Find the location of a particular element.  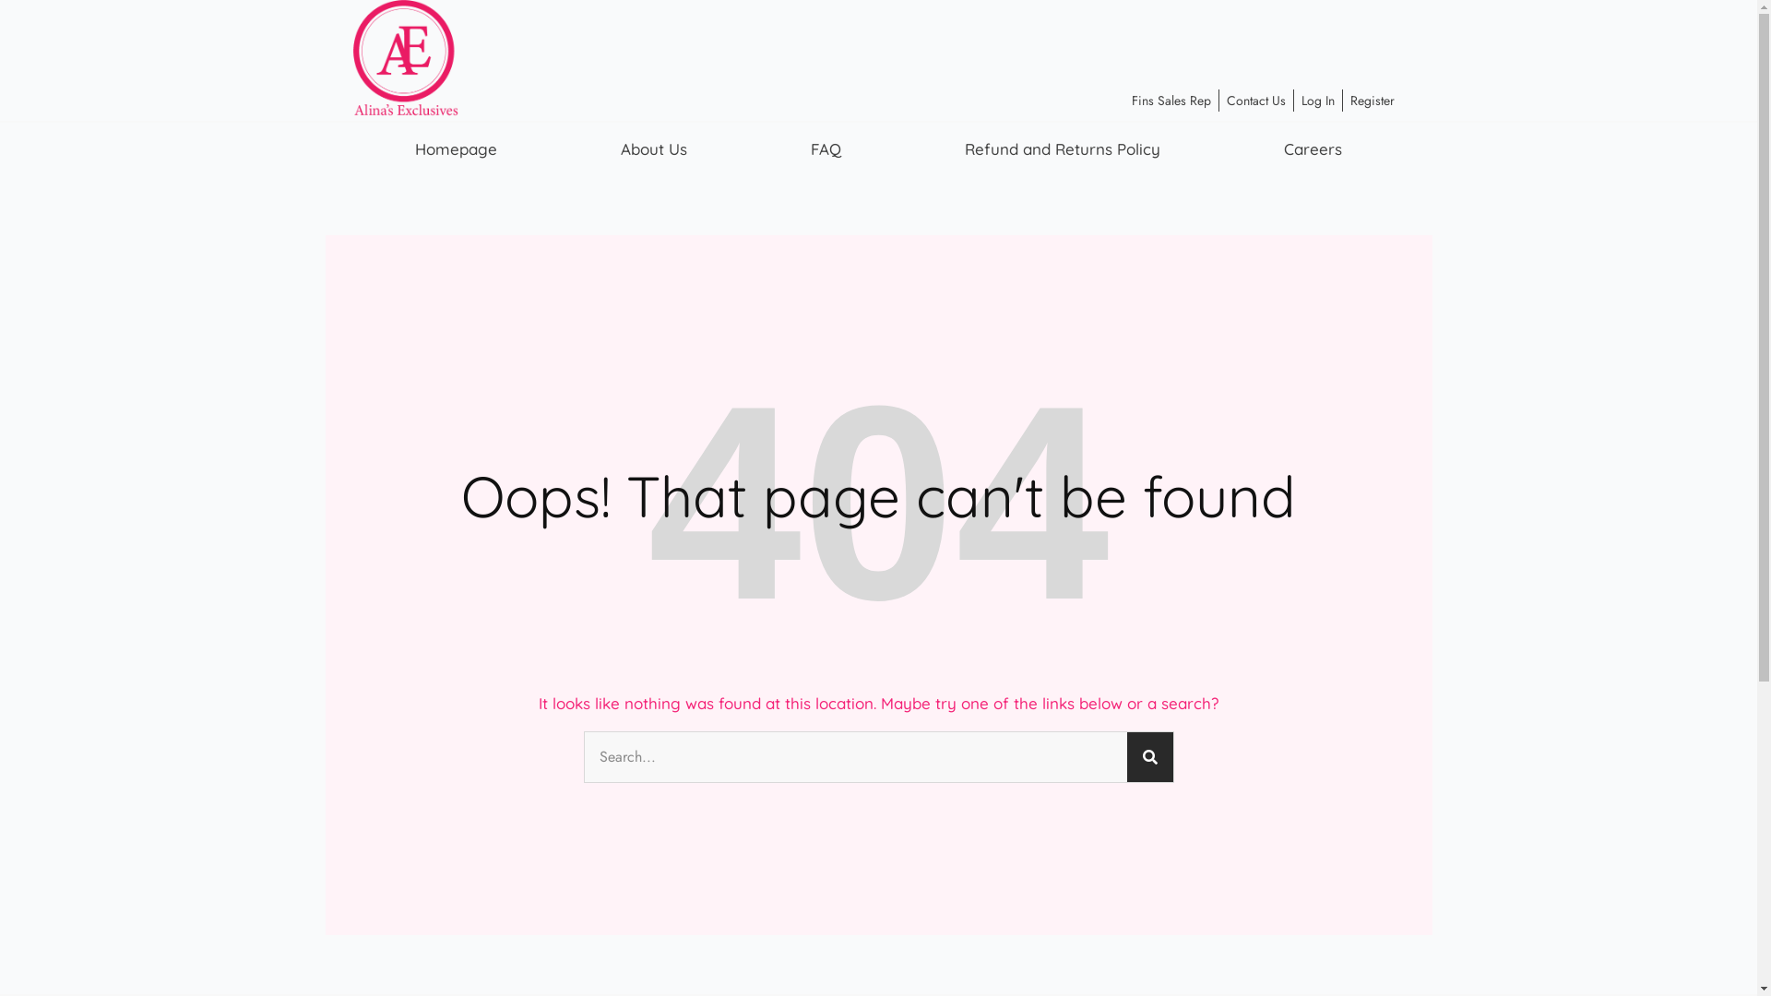

Search is located at coordinates (1150, 757).